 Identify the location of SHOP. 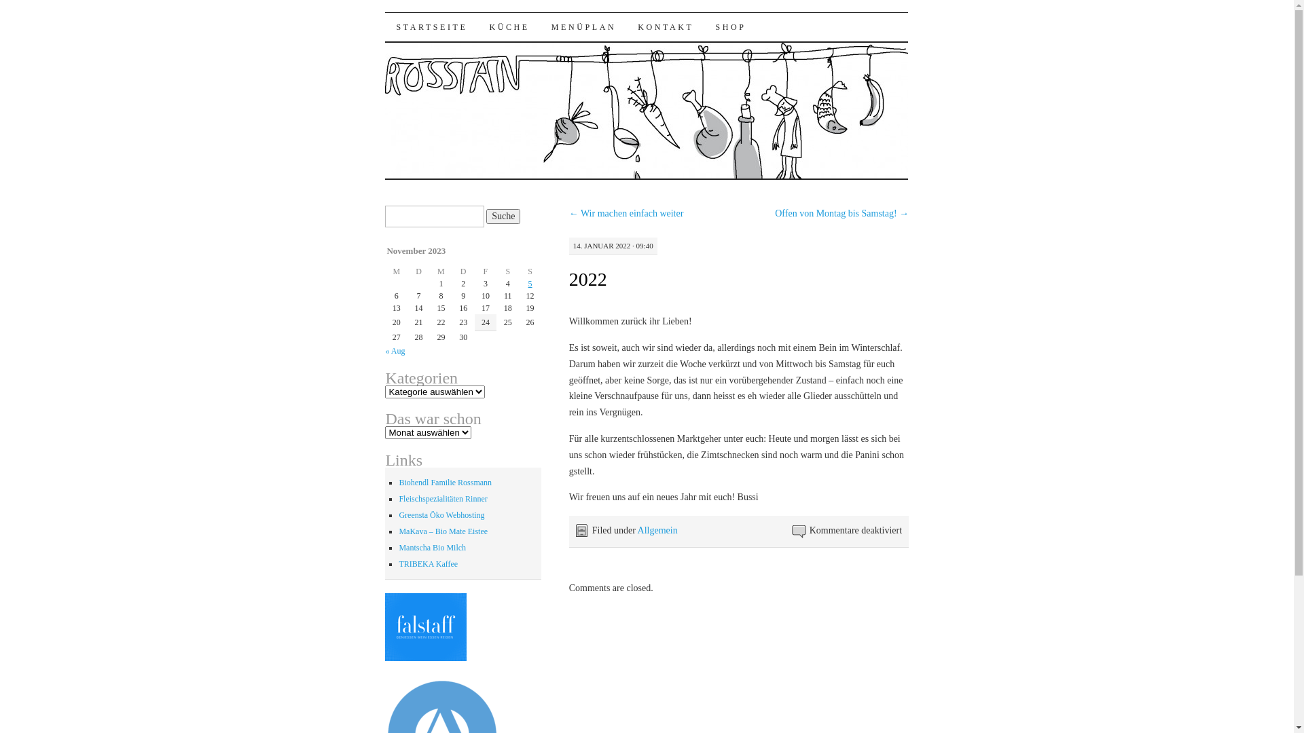
(731, 27).